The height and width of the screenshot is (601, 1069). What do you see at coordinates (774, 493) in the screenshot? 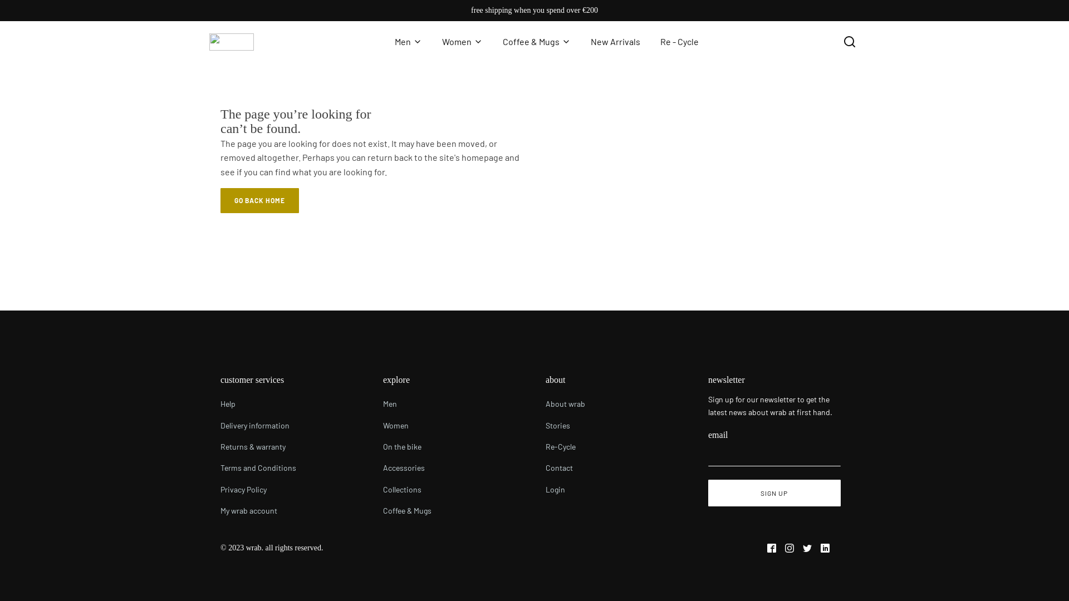
I see `Sign up` at bounding box center [774, 493].